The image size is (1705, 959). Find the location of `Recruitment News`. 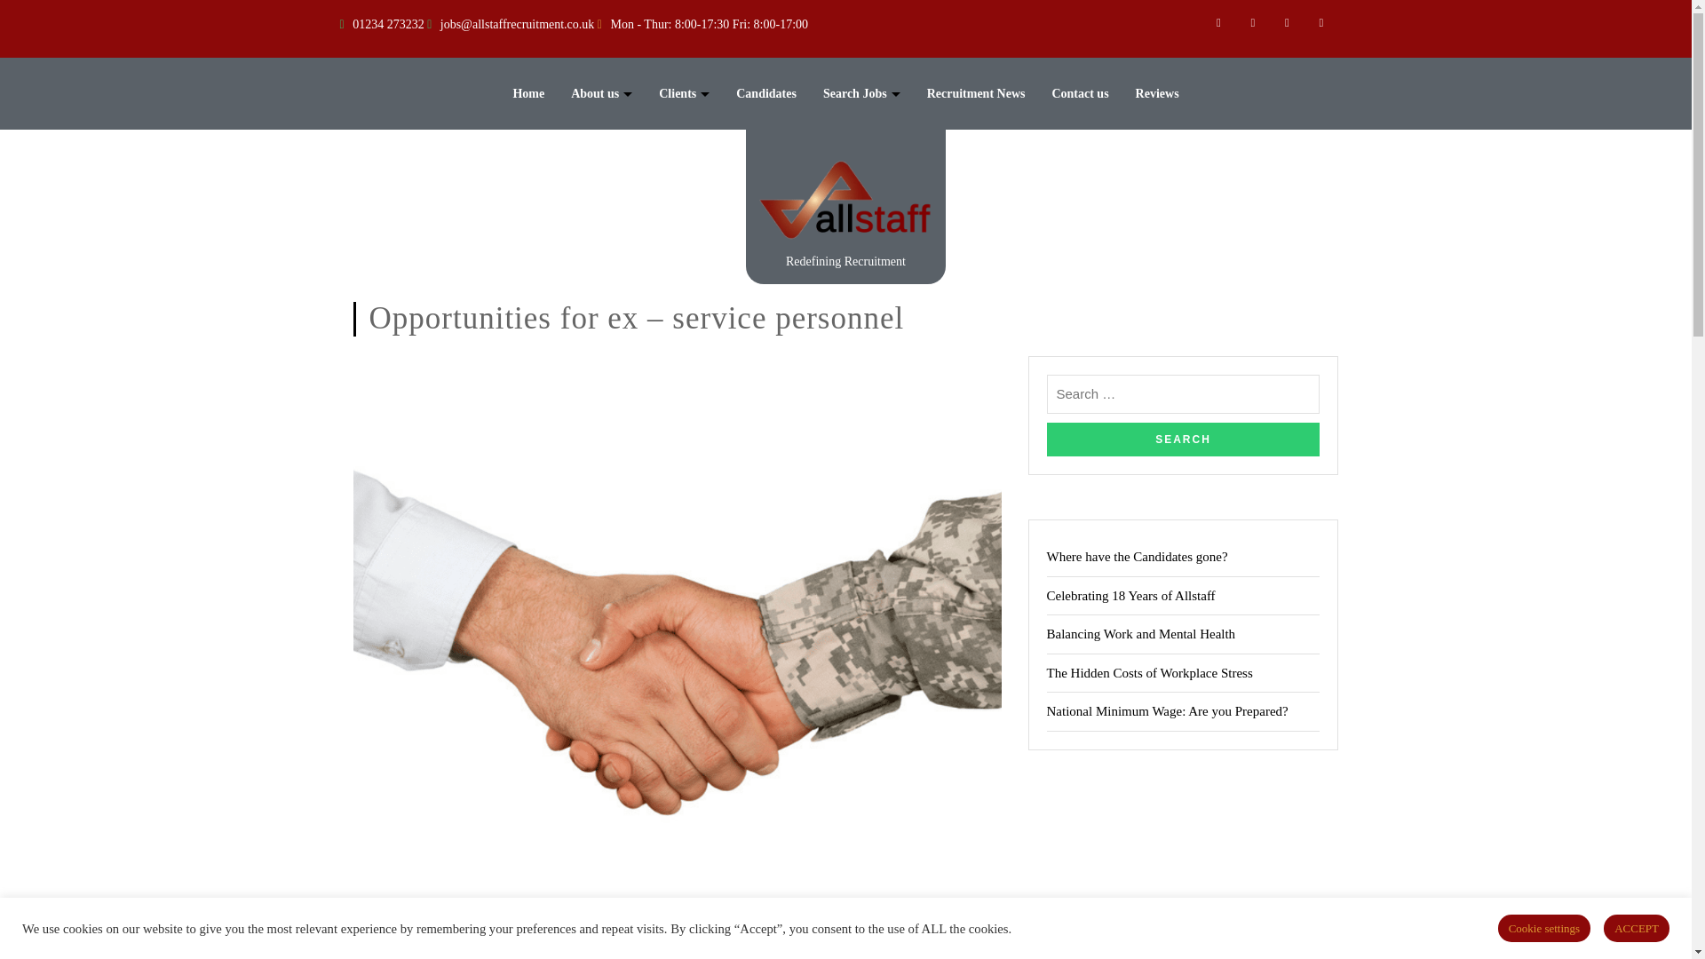

Recruitment News is located at coordinates (977, 93).